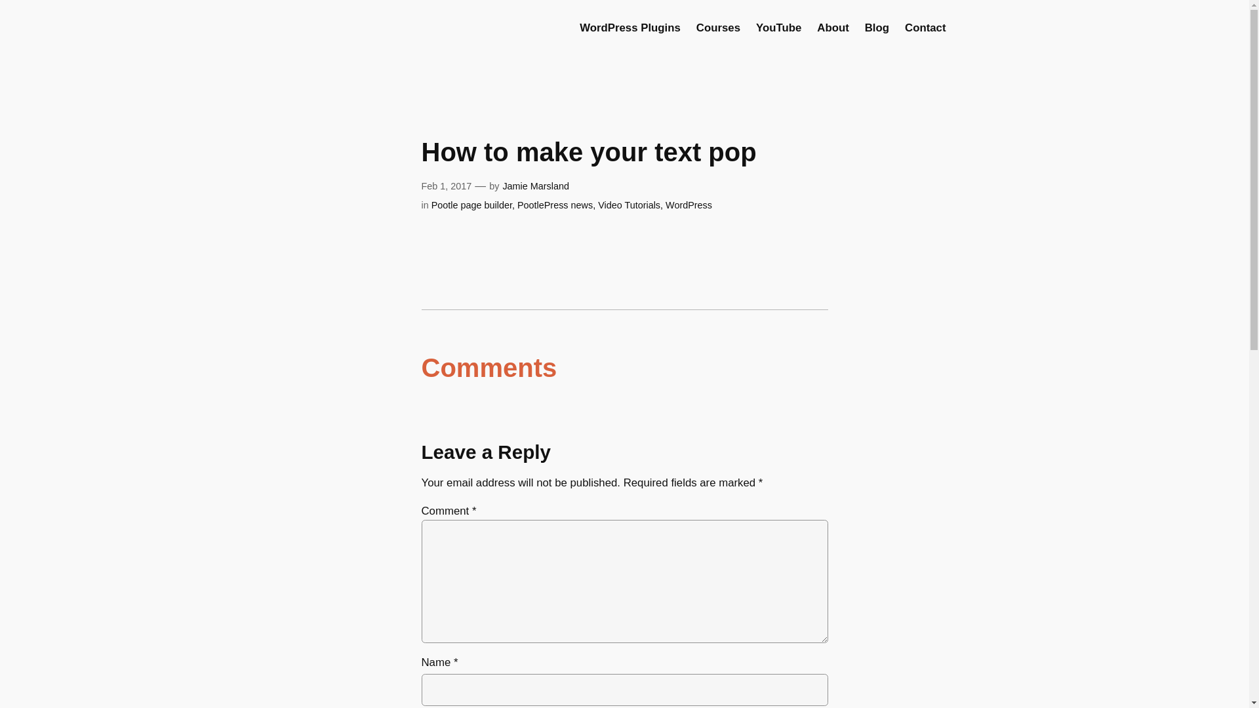 Image resolution: width=1259 pixels, height=708 pixels. What do you see at coordinates (535, 186) in the screenshot?
I see `Jamie Marsland` at bounding box center [535, 186].